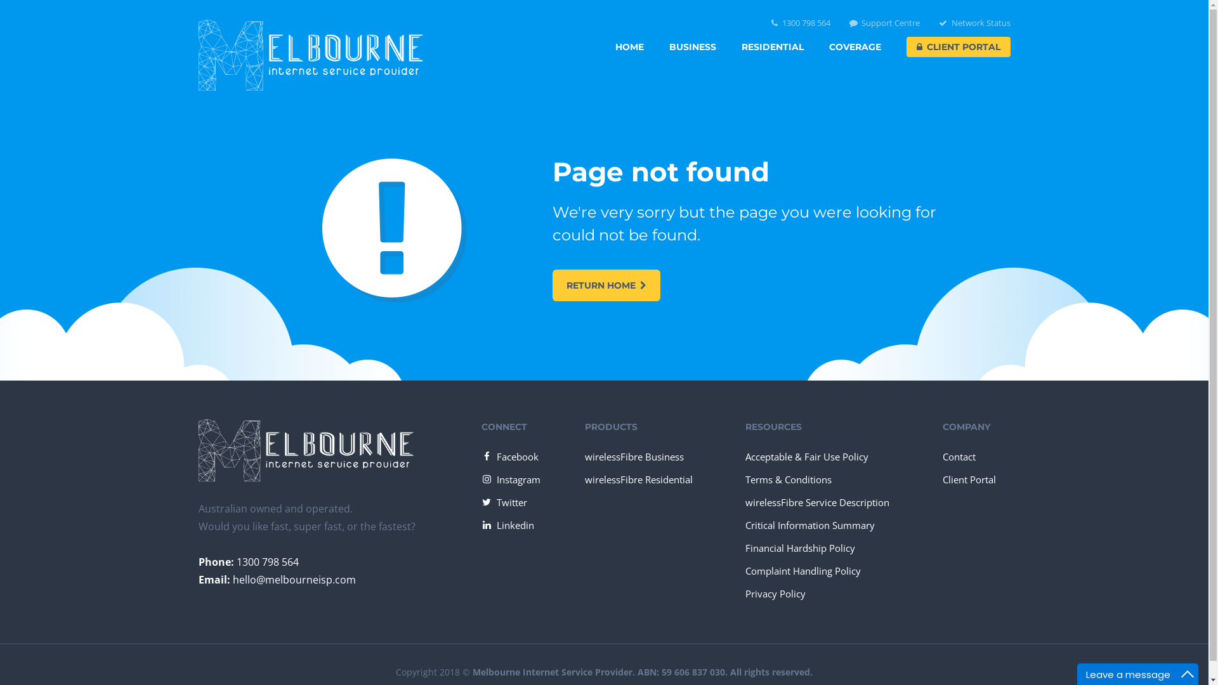 This screenshot has width=1218, height=685. I want to click on Terms & Conditions, so click(789, 480).